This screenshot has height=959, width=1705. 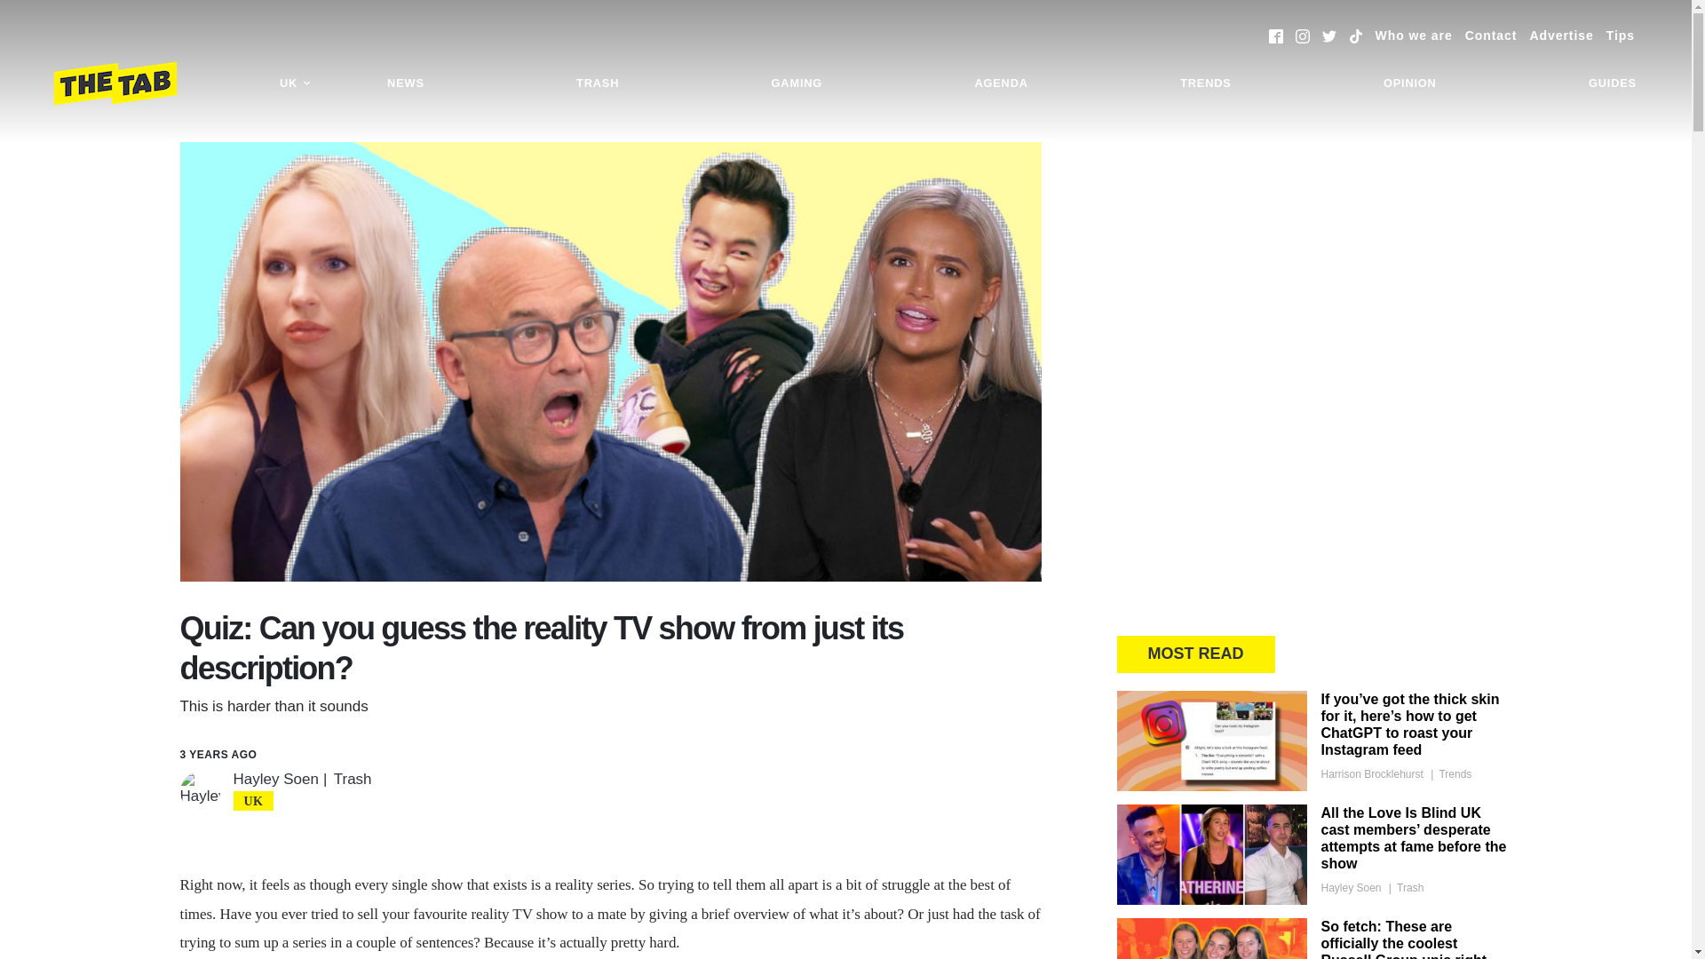 What do you see at coordinates (1414, 36) in the screenshot?
I see `Who we are` at bounding box center [1414, 36].